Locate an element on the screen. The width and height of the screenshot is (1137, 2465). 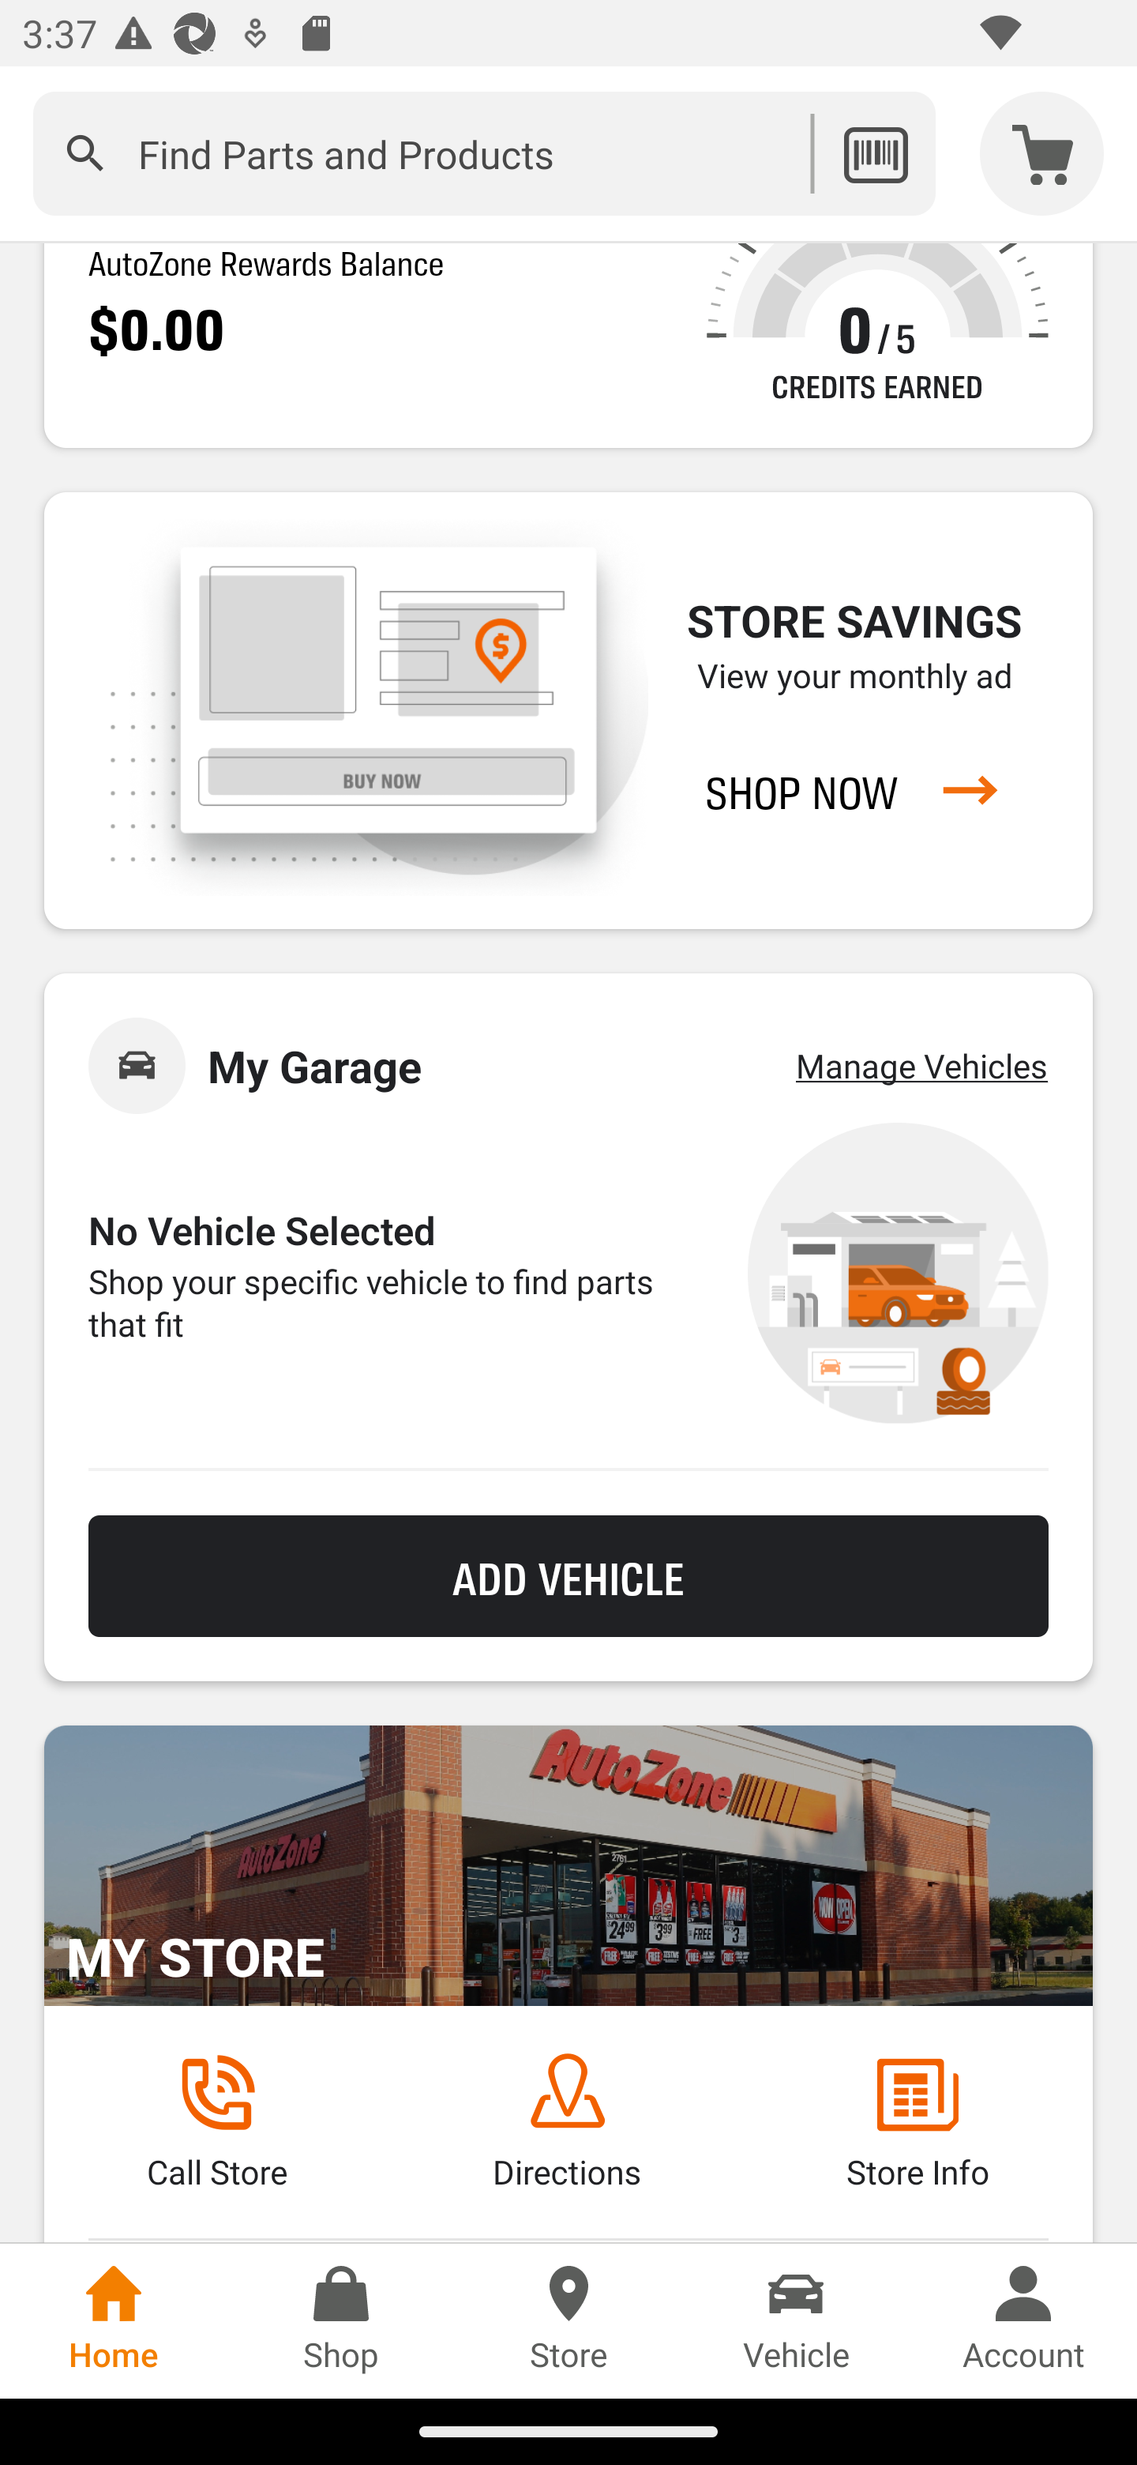
Directions  Directions is located at coordinates (567, 2122).